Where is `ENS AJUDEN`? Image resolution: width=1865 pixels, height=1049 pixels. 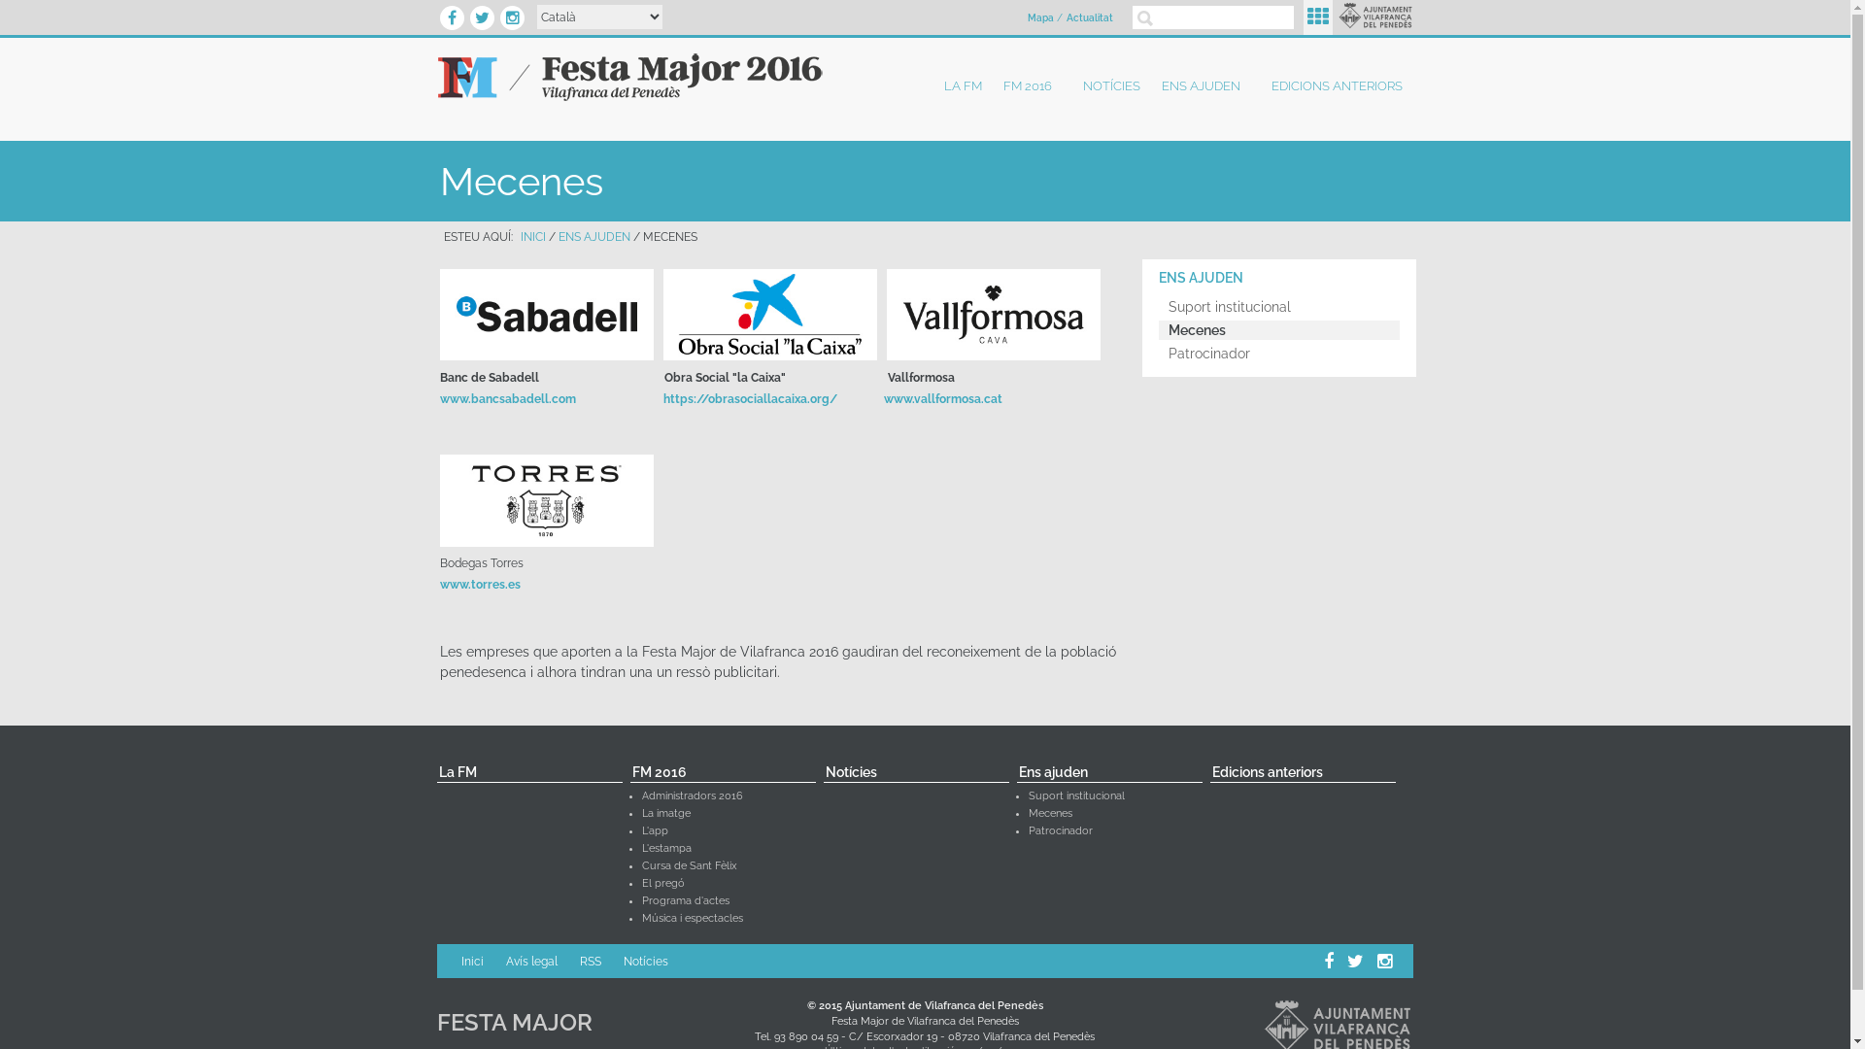 ENS AJUDEN is located at coordinates (593, 237).